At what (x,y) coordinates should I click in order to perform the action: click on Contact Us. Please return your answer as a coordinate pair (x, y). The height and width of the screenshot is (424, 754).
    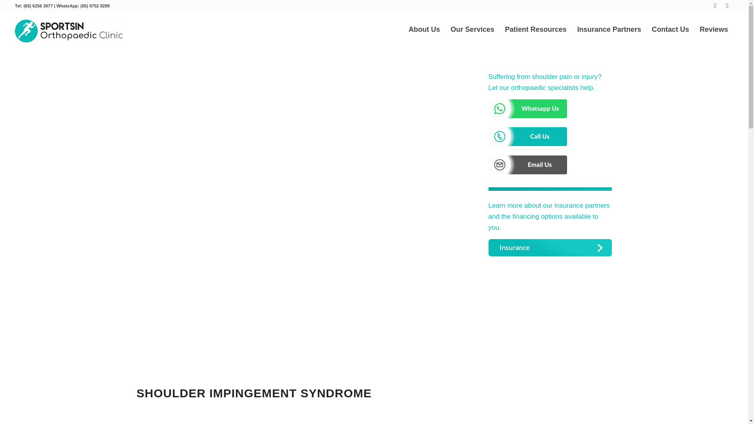
    Looking at the image, I should click on (670, 29).